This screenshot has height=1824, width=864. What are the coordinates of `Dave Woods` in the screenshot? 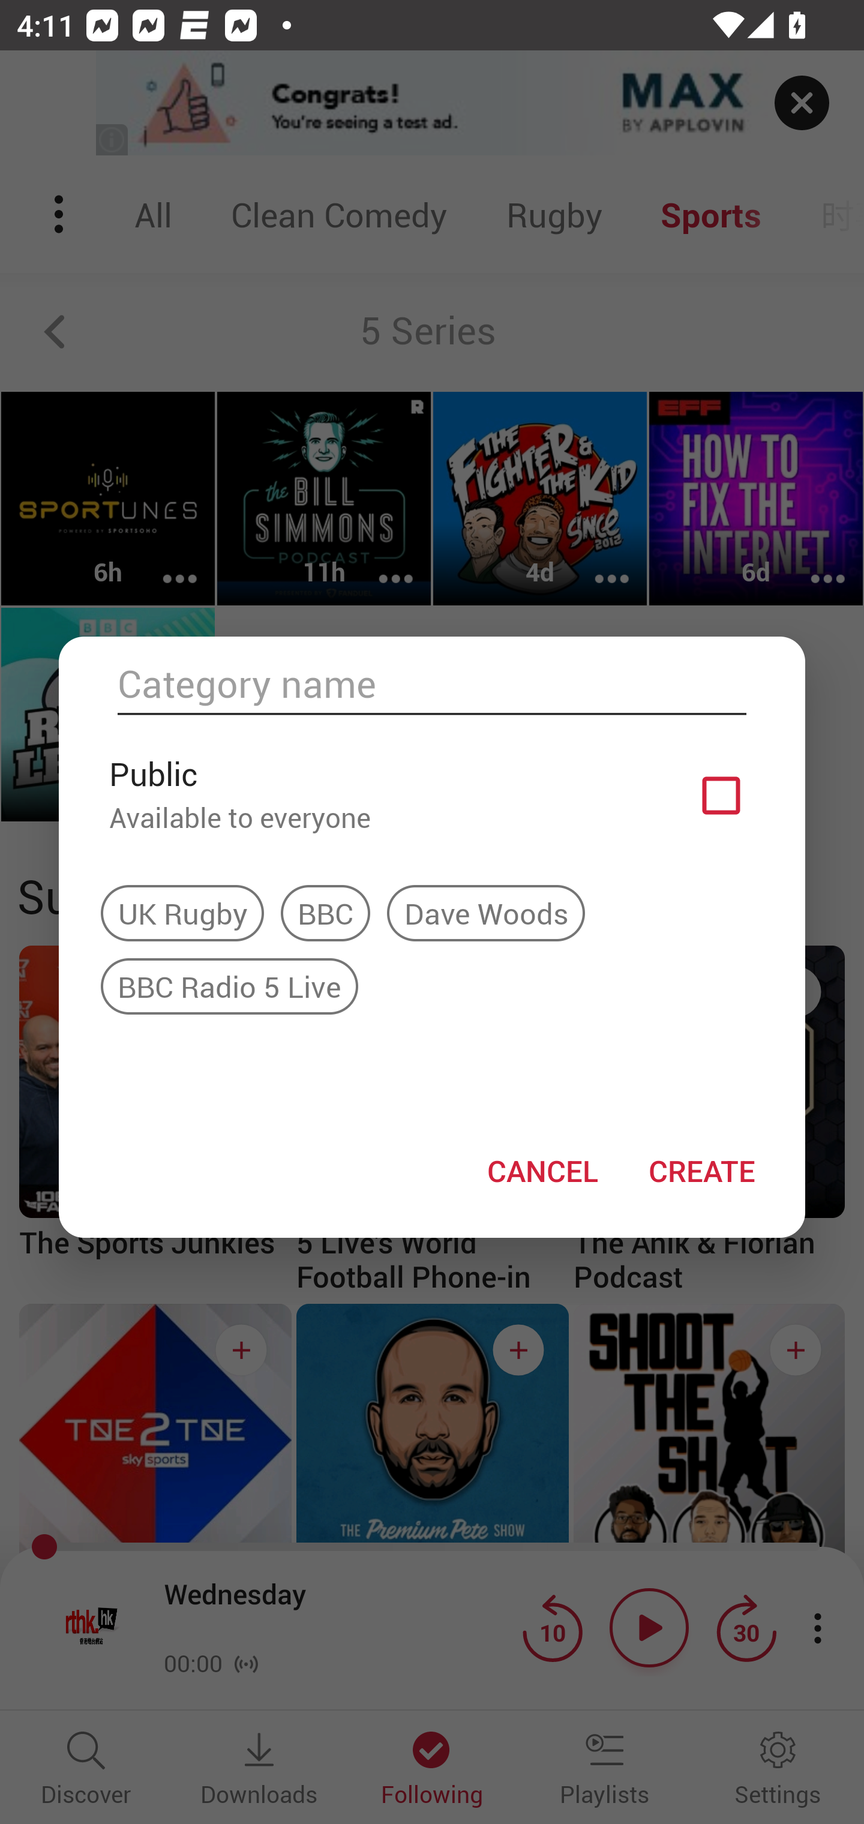 It's located at (486, 913).